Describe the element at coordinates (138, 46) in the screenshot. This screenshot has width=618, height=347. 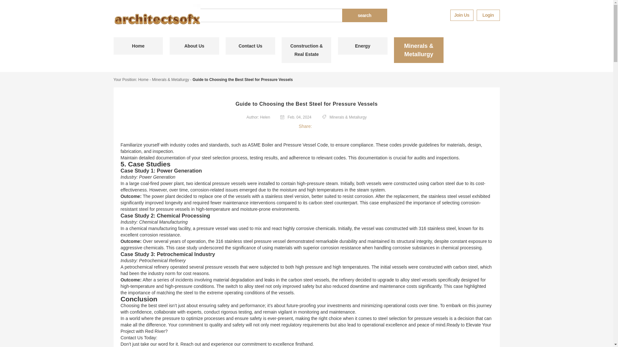
I see `Home` at that location.